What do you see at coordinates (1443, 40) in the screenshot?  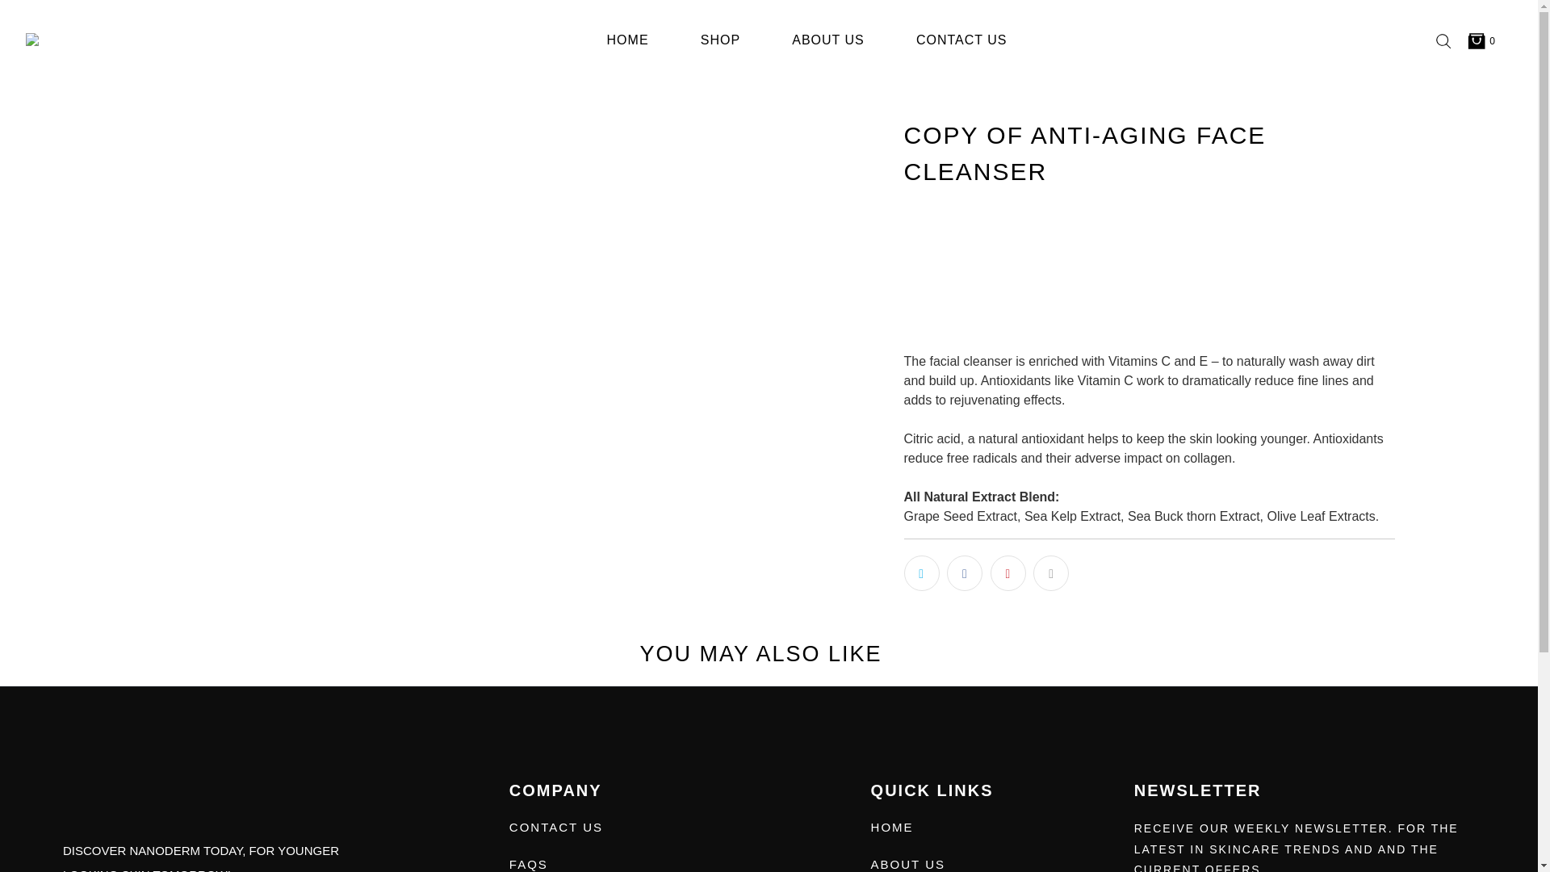 I see `Search` at bounding box center [1443, 40].